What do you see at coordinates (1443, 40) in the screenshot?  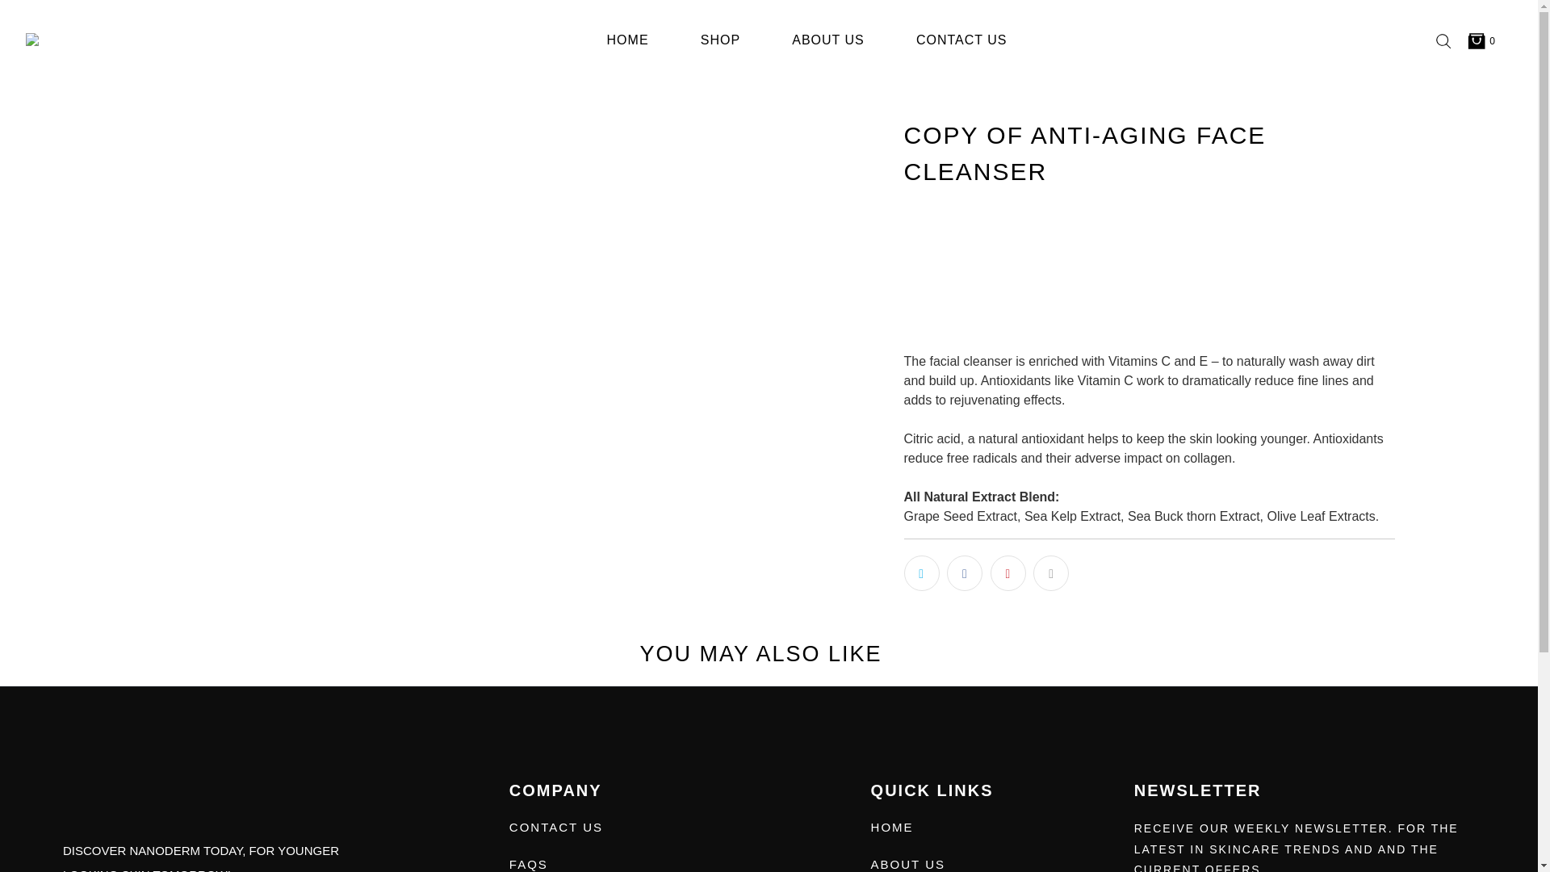 I see `Search` at bounding box center [1443, 40].